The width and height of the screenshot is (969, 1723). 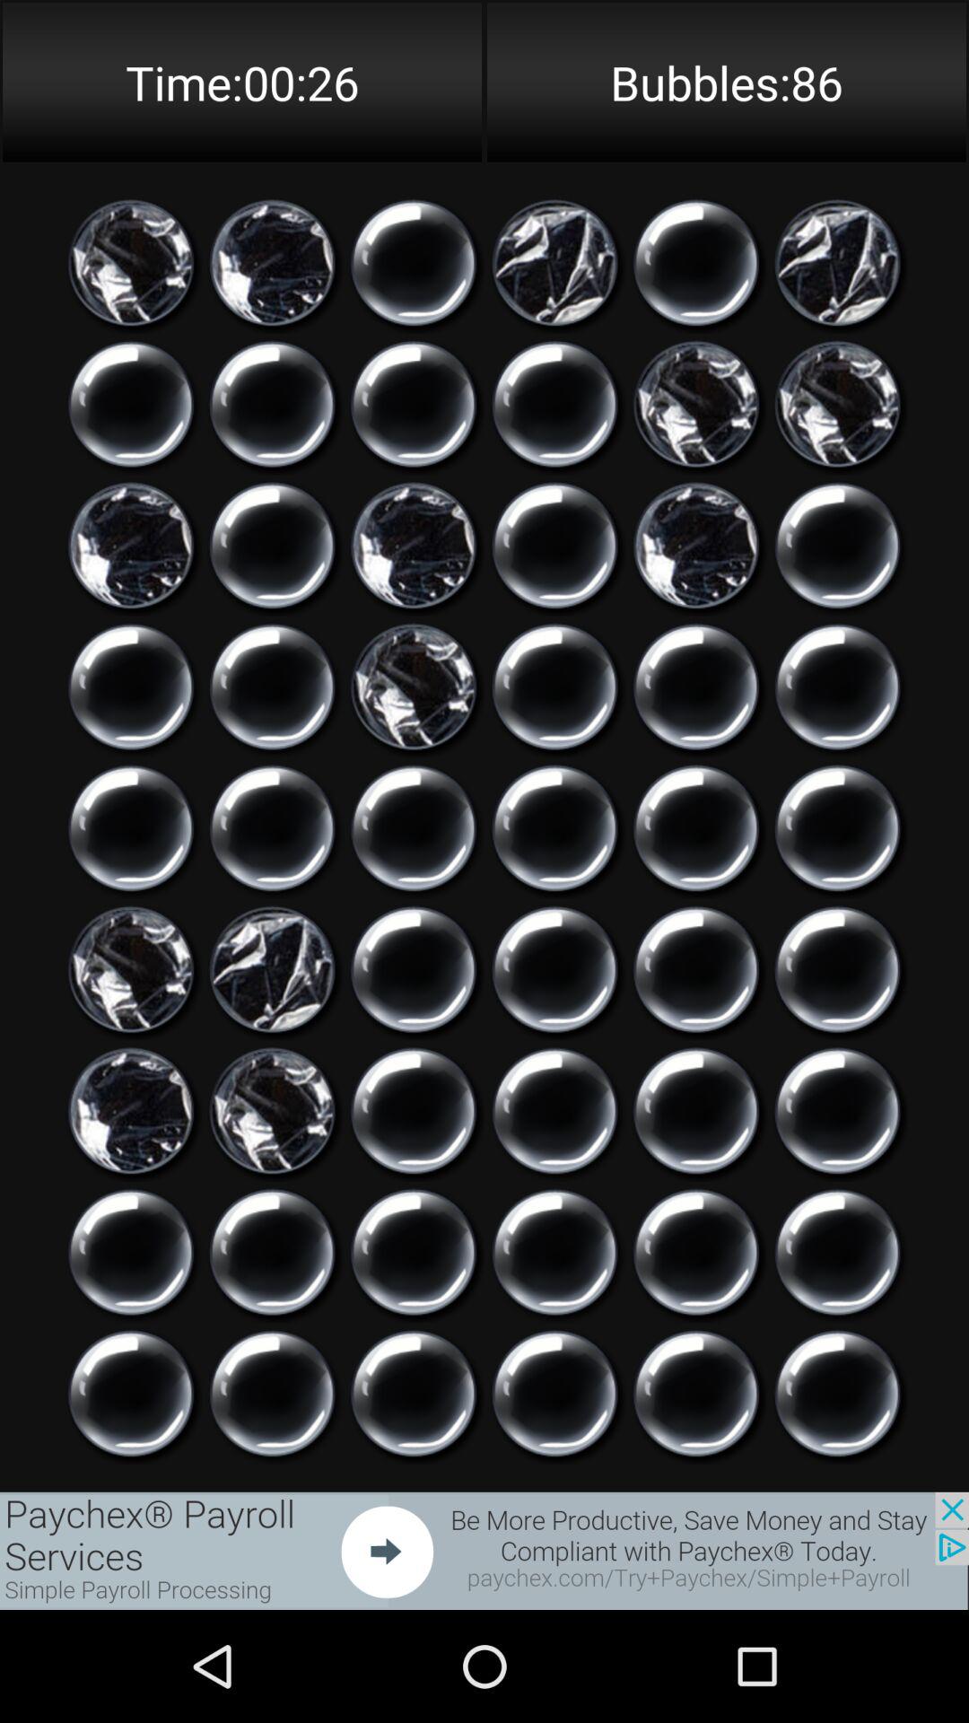 I want to click on add something, so click(x=554, y=687).